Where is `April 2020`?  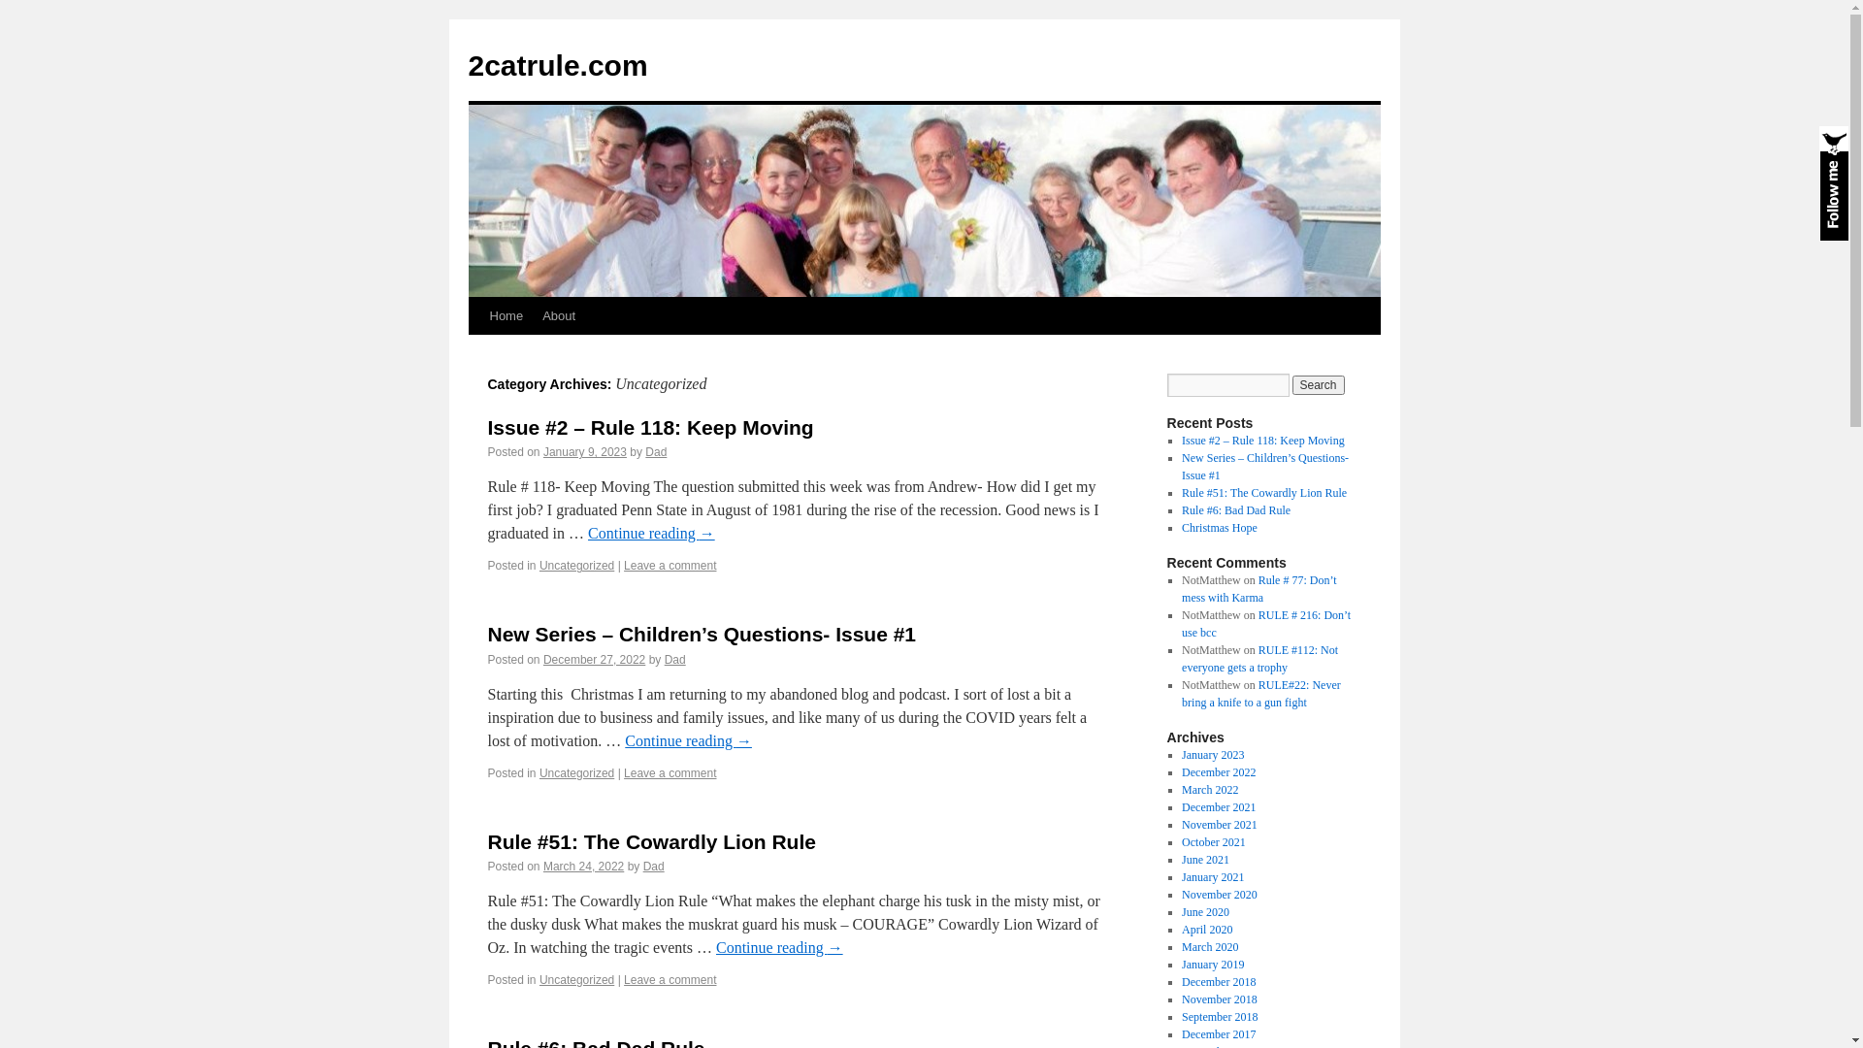 April 2020 is located at coordinates (1207, 930).